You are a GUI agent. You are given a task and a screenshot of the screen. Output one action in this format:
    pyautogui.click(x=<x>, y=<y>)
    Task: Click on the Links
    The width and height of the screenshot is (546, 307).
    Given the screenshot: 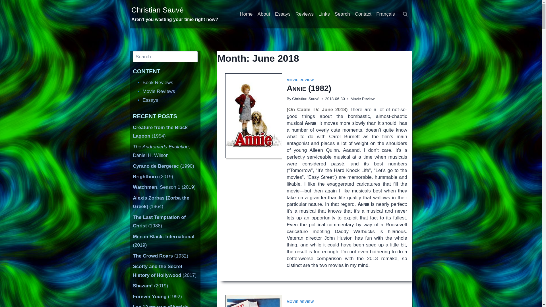 What is the action you would take?
    pyautogui.click(x=324, y=14)
    